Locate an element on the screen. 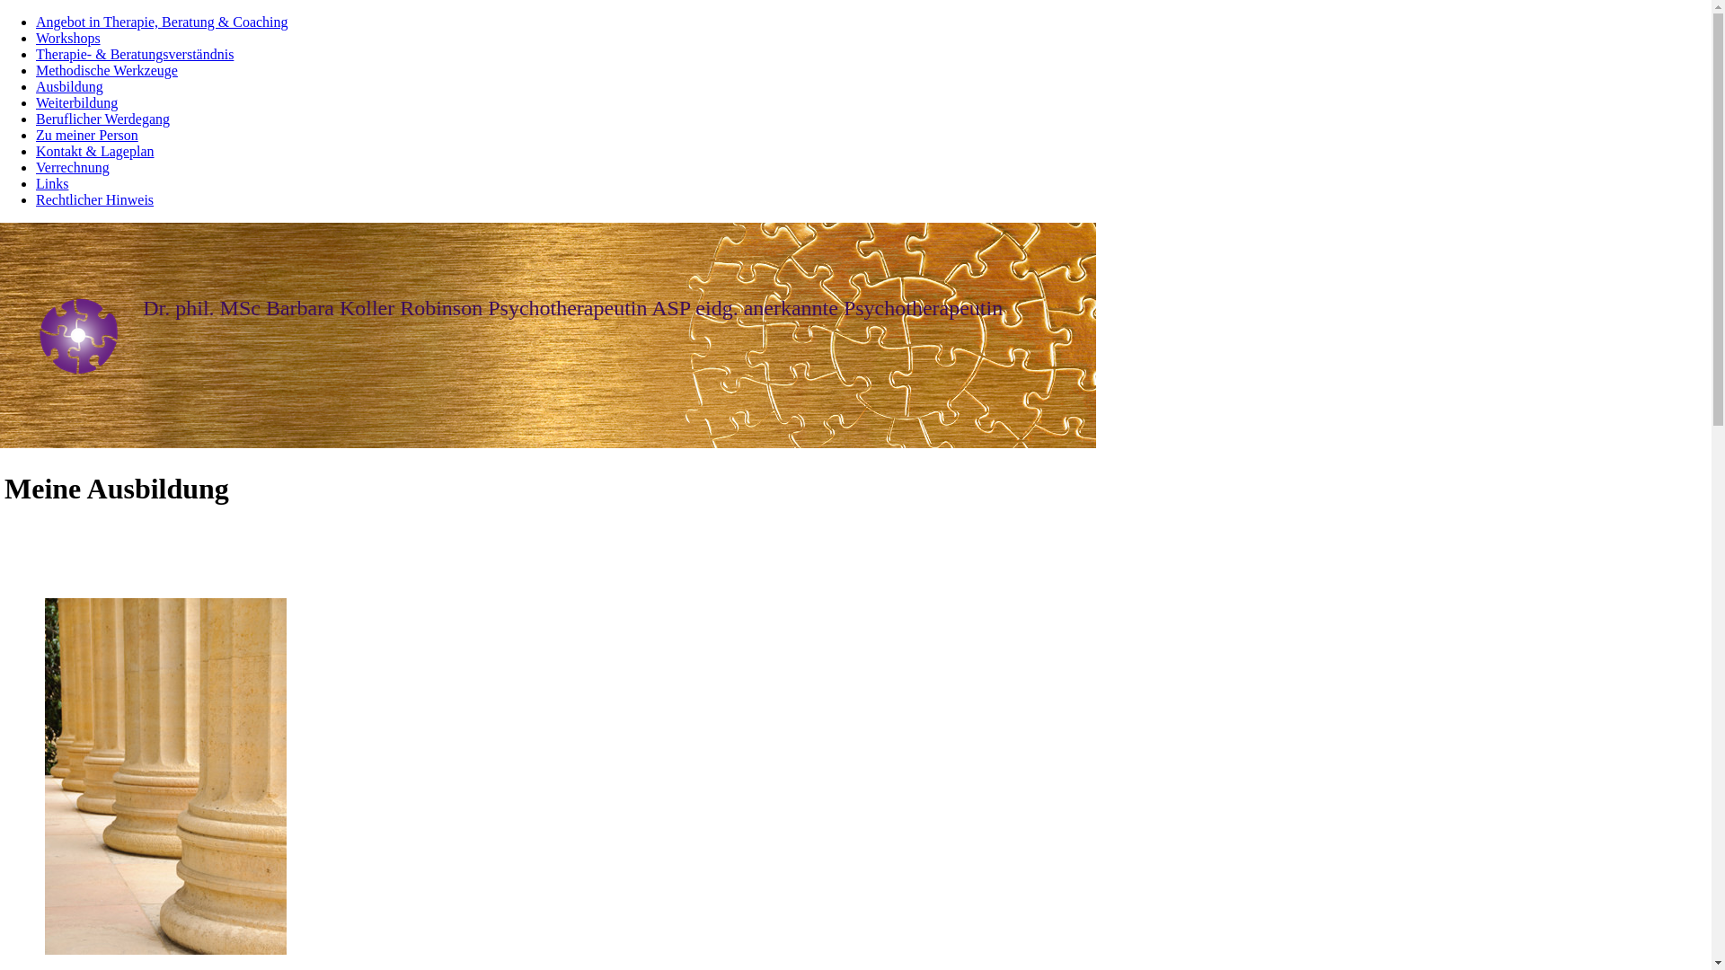  Kontakt & Lageplan is located at coordinates (95, 151).